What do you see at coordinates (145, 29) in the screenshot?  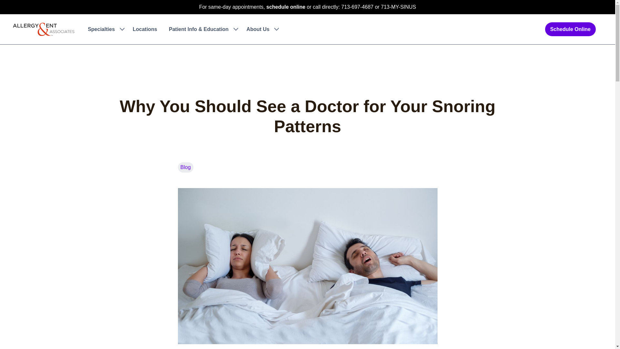 I see `Locations` at bounding box center [145, 29].